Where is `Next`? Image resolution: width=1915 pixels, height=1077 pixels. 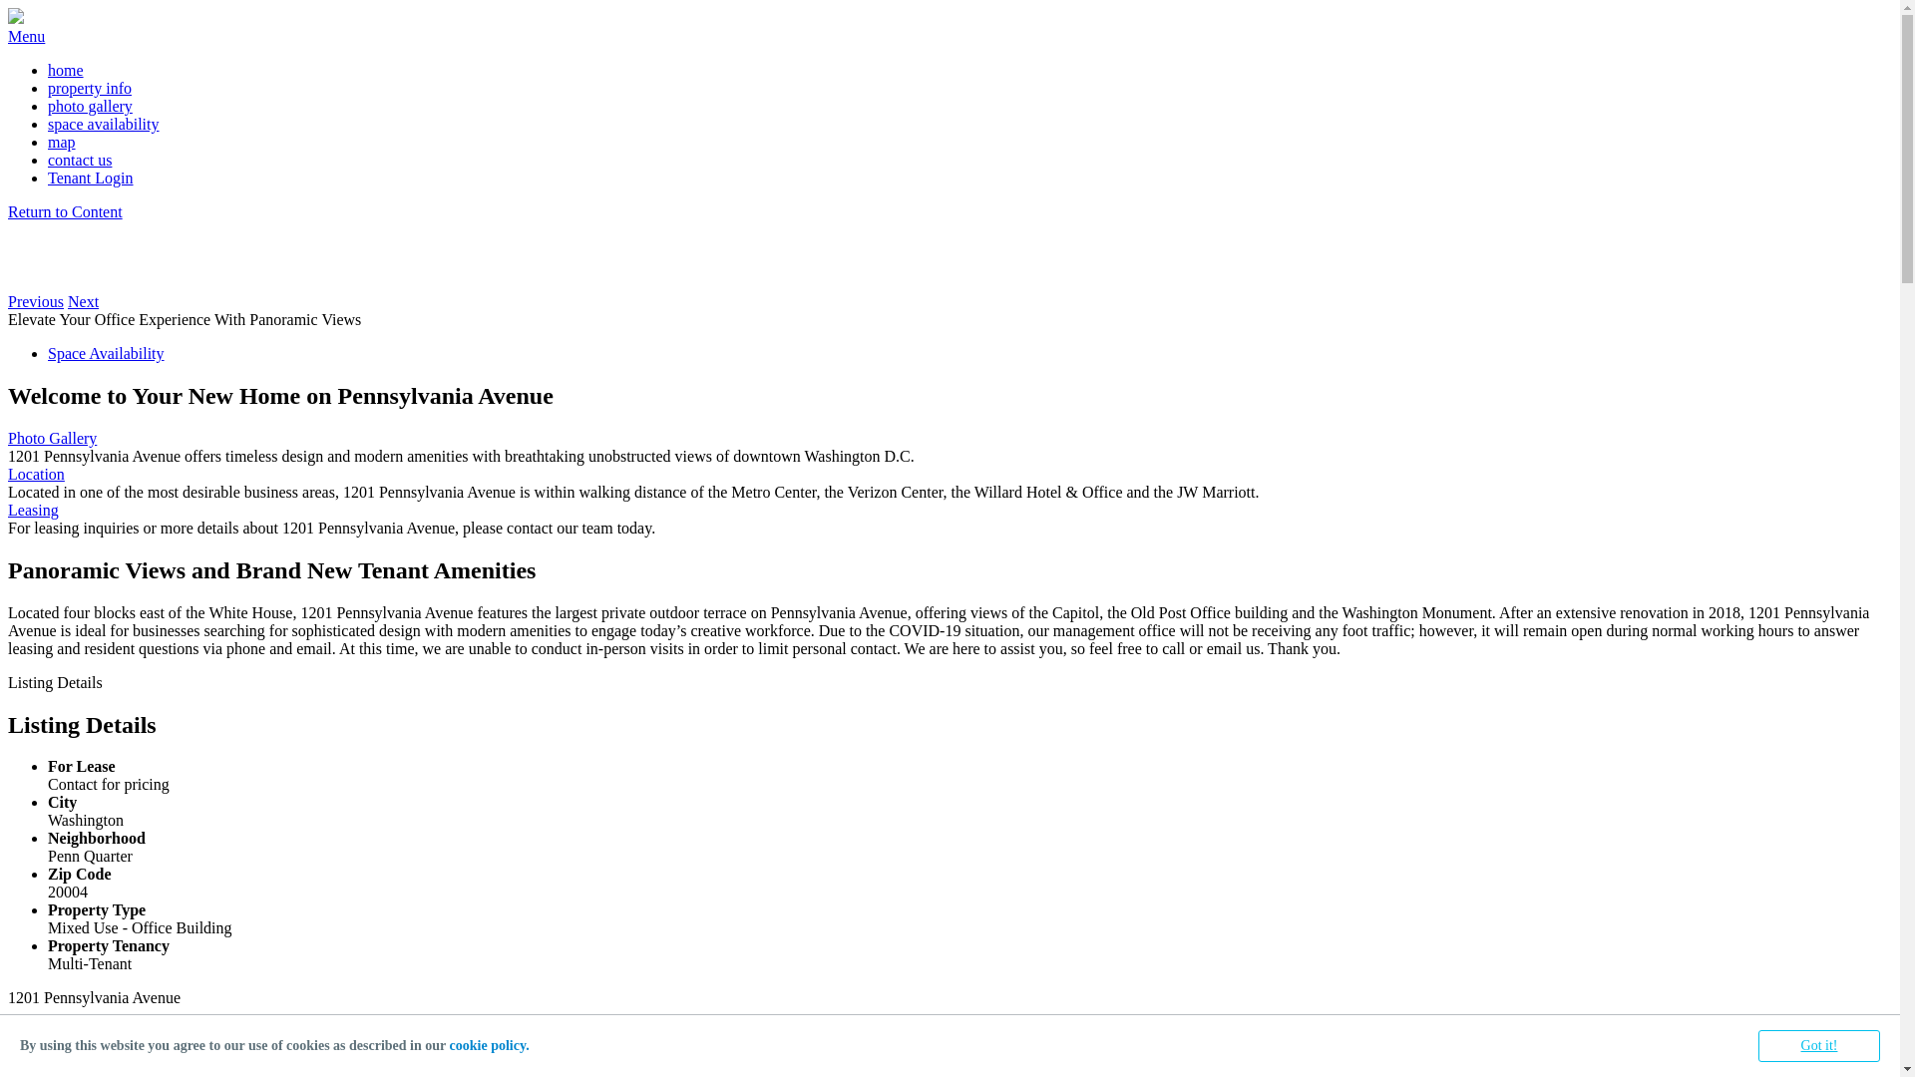
Next is located at coordinates (84, 301).